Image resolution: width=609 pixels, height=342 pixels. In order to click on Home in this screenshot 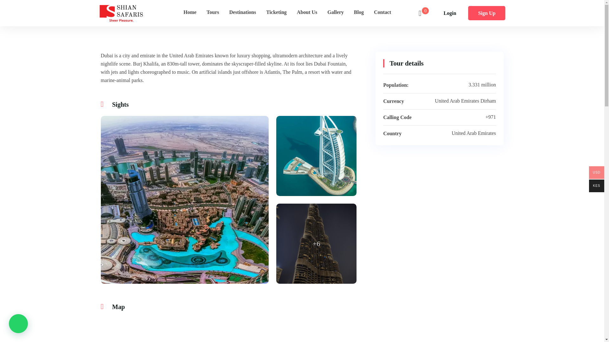, I will do `click(190, 12)`.